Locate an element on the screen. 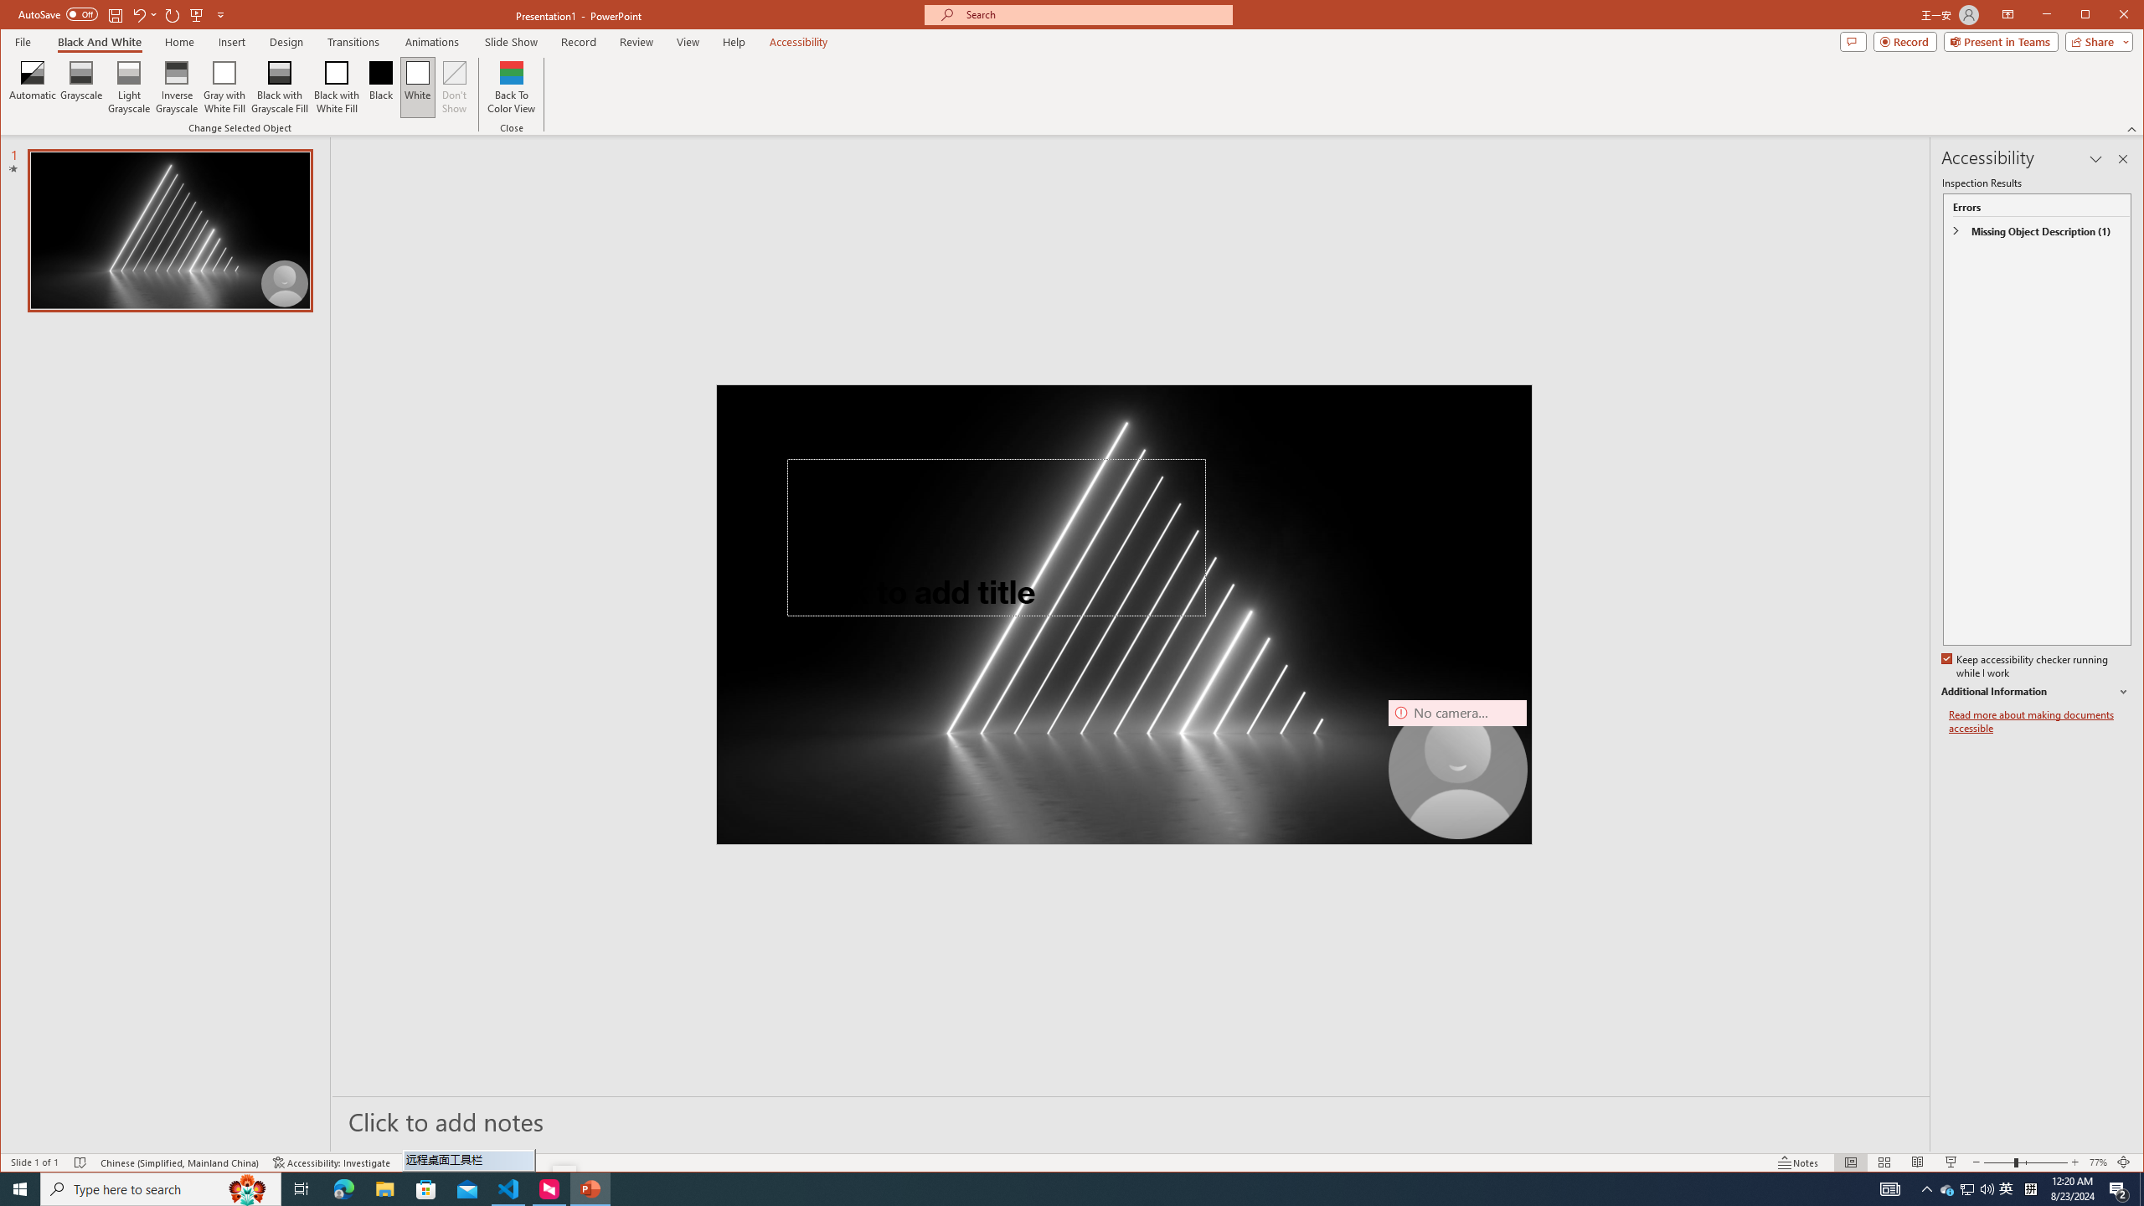 This screenshot has width=2144, height=1206. Gray with White Fill is located at coordinates (224, 87).